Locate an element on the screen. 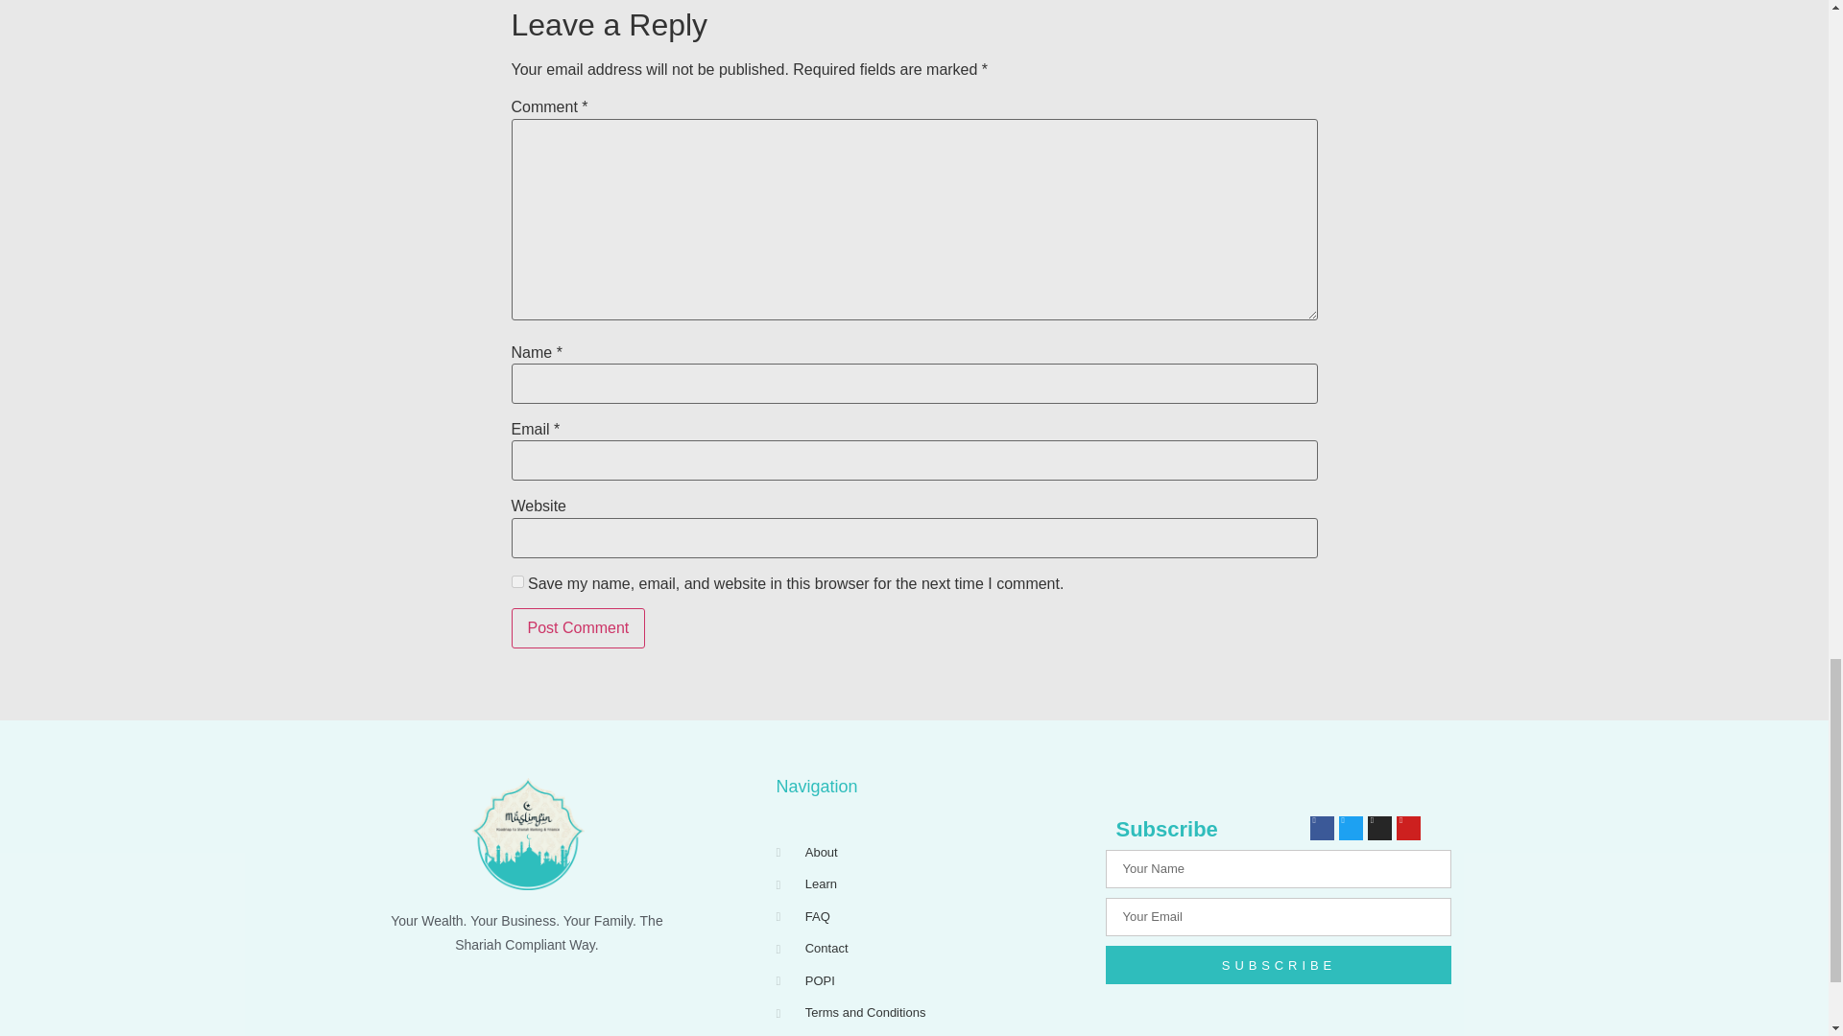  Terms and Conditions is located at coordinates (931, 1013).